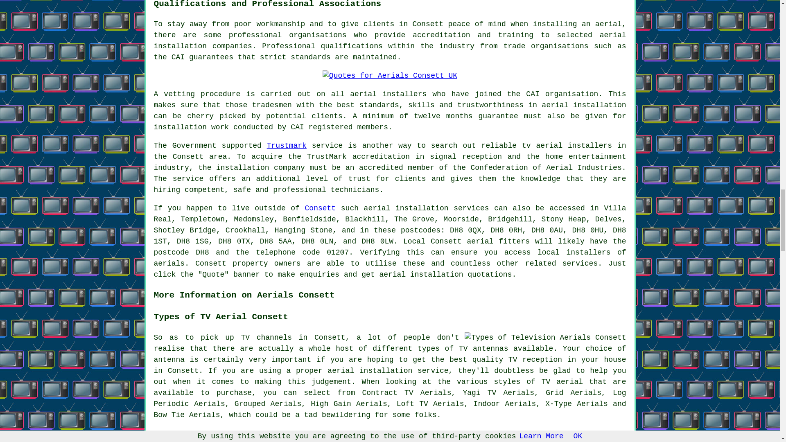 This screenshot has height=442, width=786. Describe the element at coordinates (580, 264) in the screenshot. I see `services` at that location.